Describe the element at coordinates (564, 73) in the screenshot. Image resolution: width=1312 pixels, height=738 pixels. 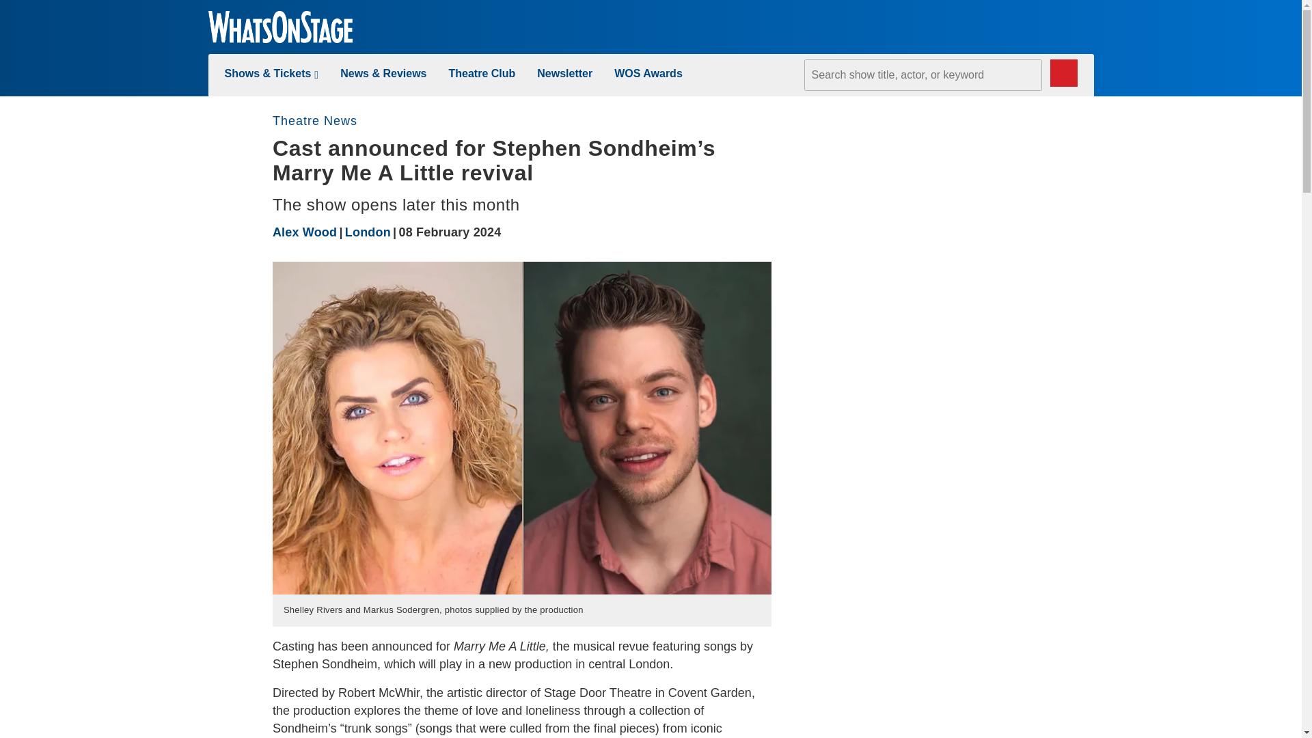
I see `Newsletter` at that location.